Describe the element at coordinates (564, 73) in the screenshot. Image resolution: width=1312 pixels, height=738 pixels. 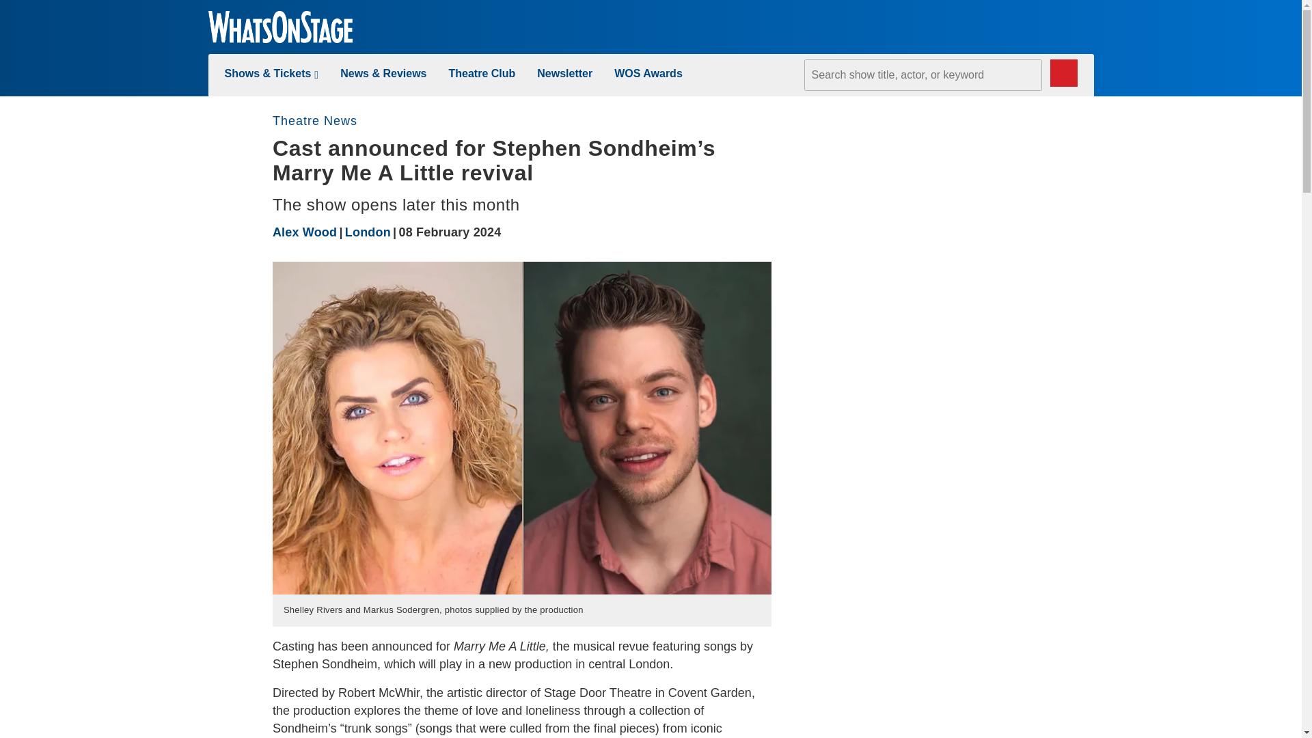
I see `Newsletter` at that location.